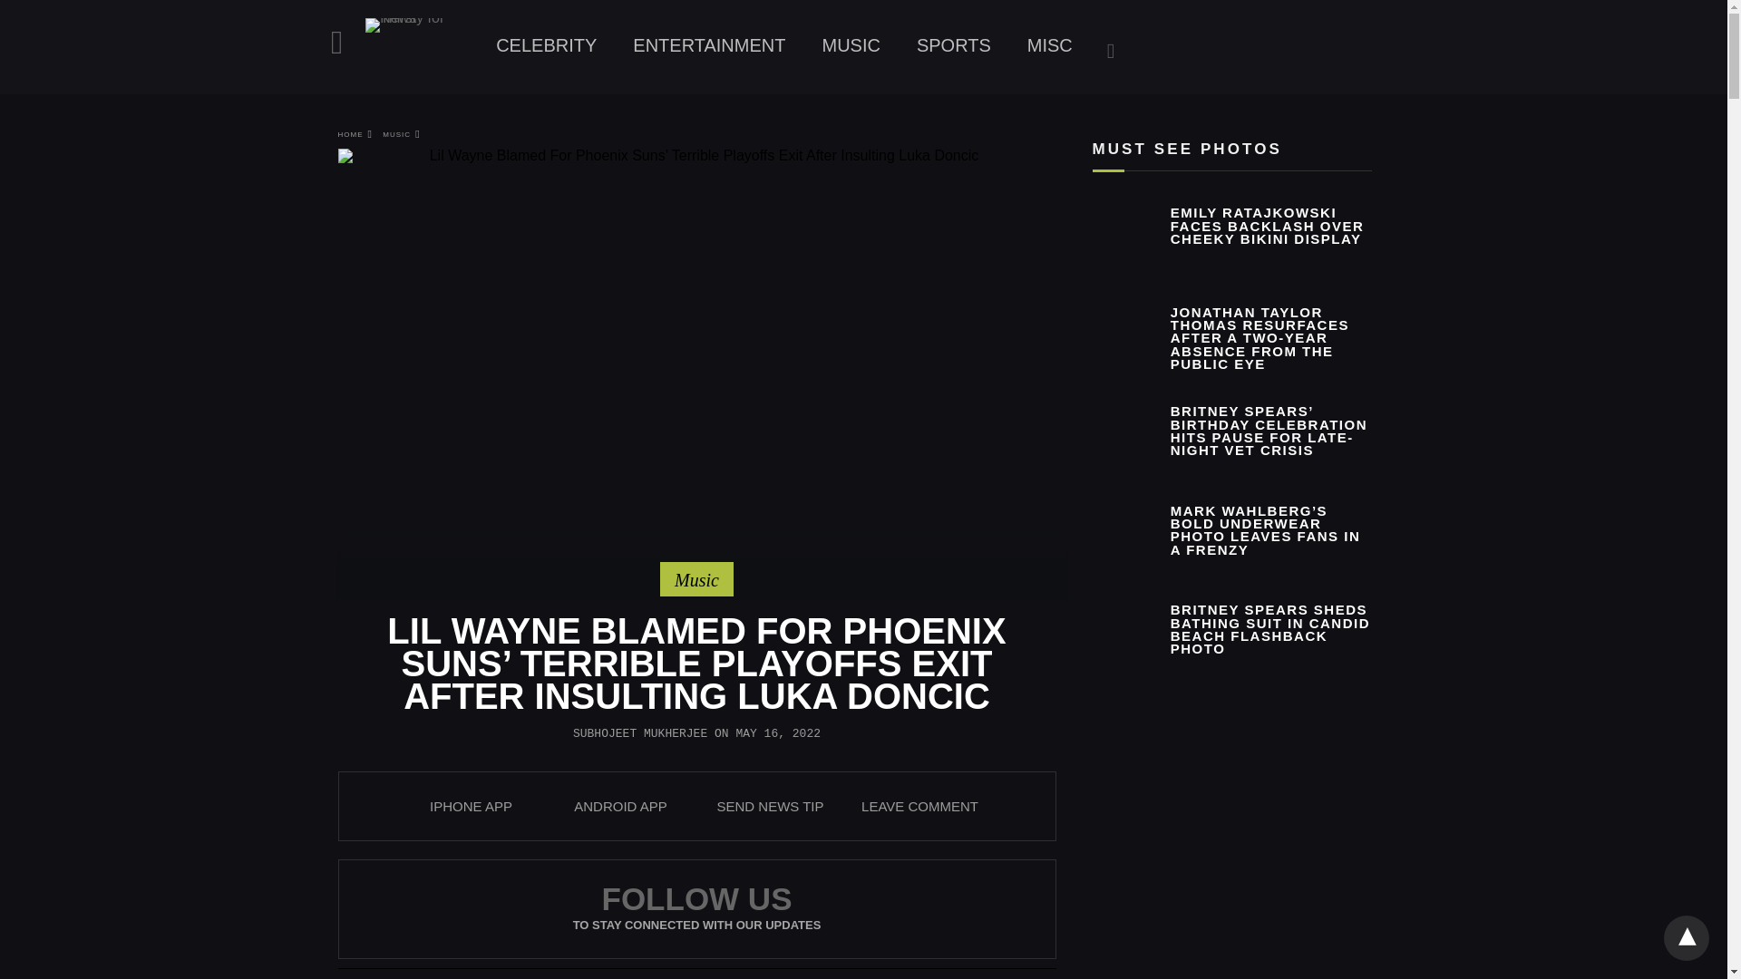 This screenshot has height=979, width=1741. What do you see at coordinates (919, 806) in the screenshot?
I see `LEAVE COMMENT` at bounding box center [919, 806].